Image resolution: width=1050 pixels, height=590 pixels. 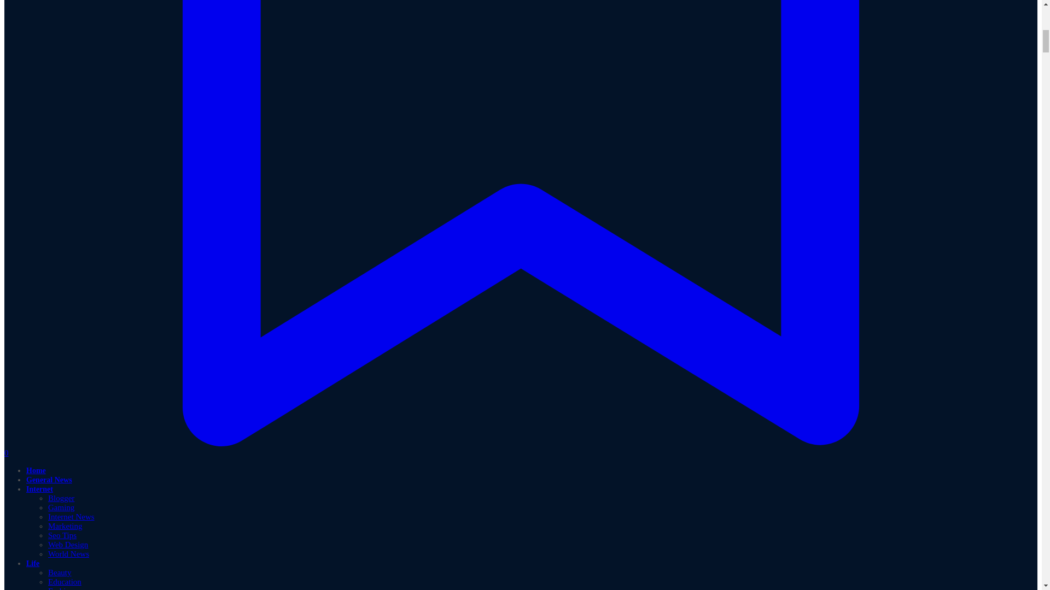 What do you see at coordinates (61, 588) in the screenshot?
I see `Fashion` at bounding box center [61, 588].